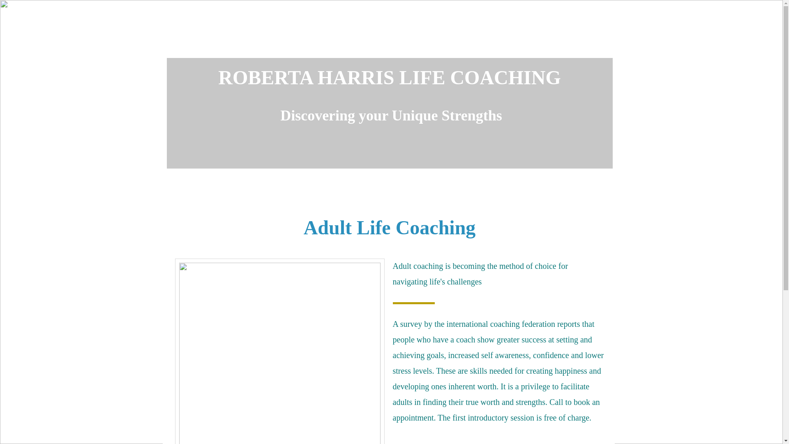  Describe the element at coordinates (322, 39) in the screenshot. I see `Services` at that location.